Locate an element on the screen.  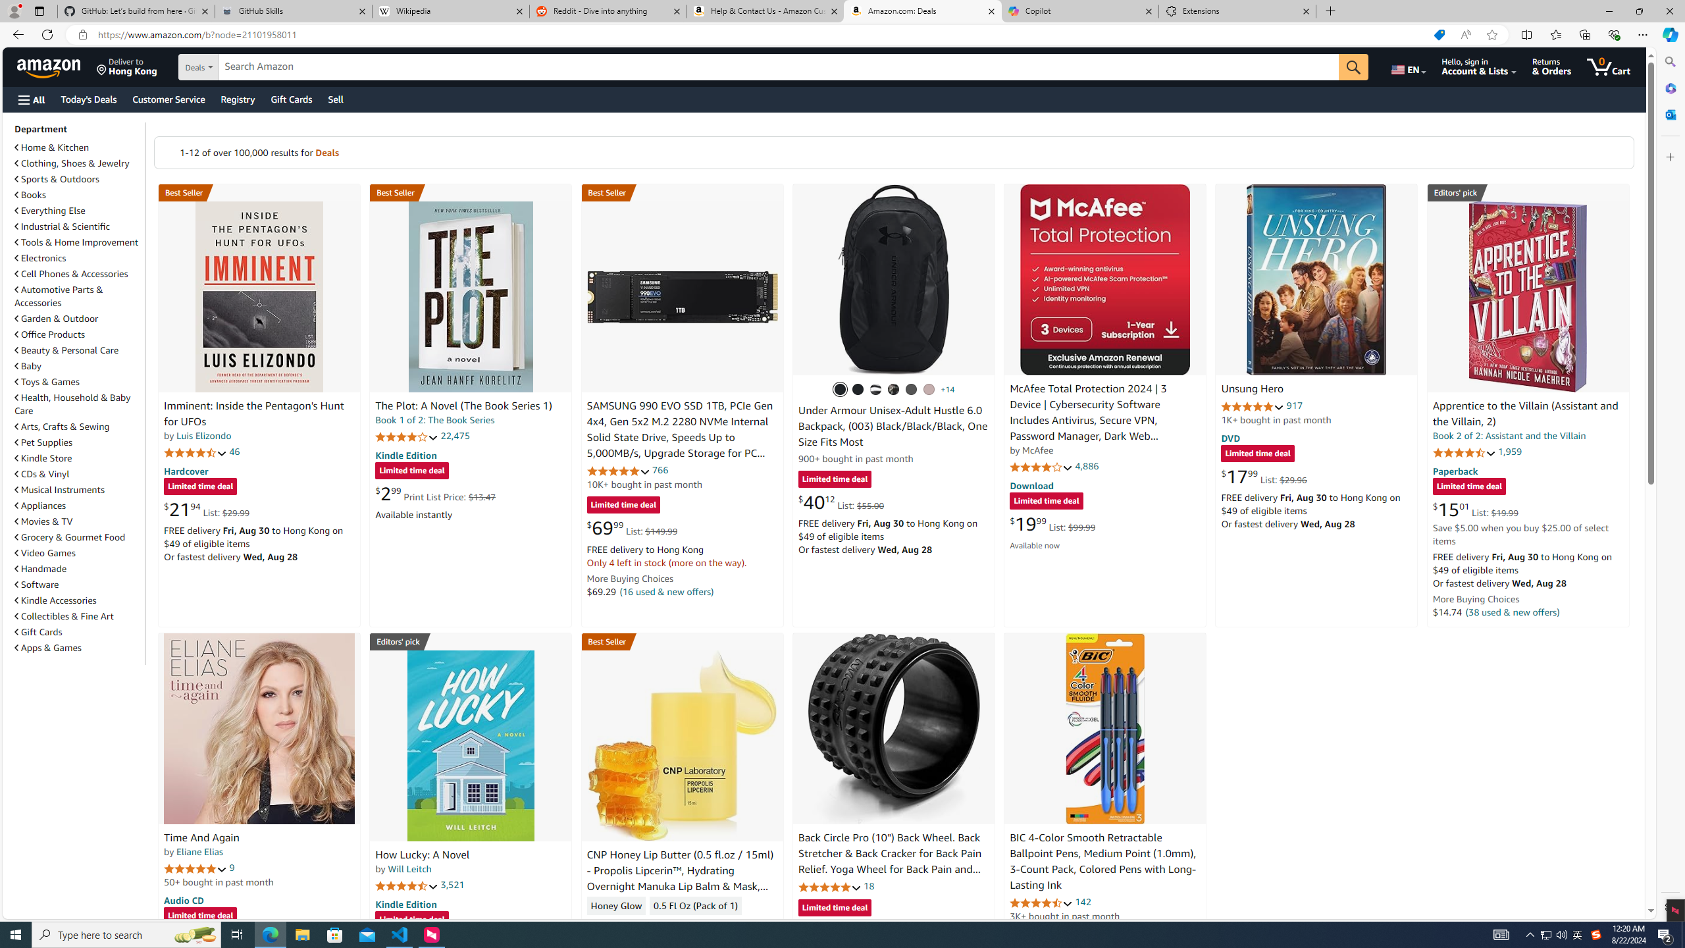
Toys & Games is located at coordinates (78, 382).